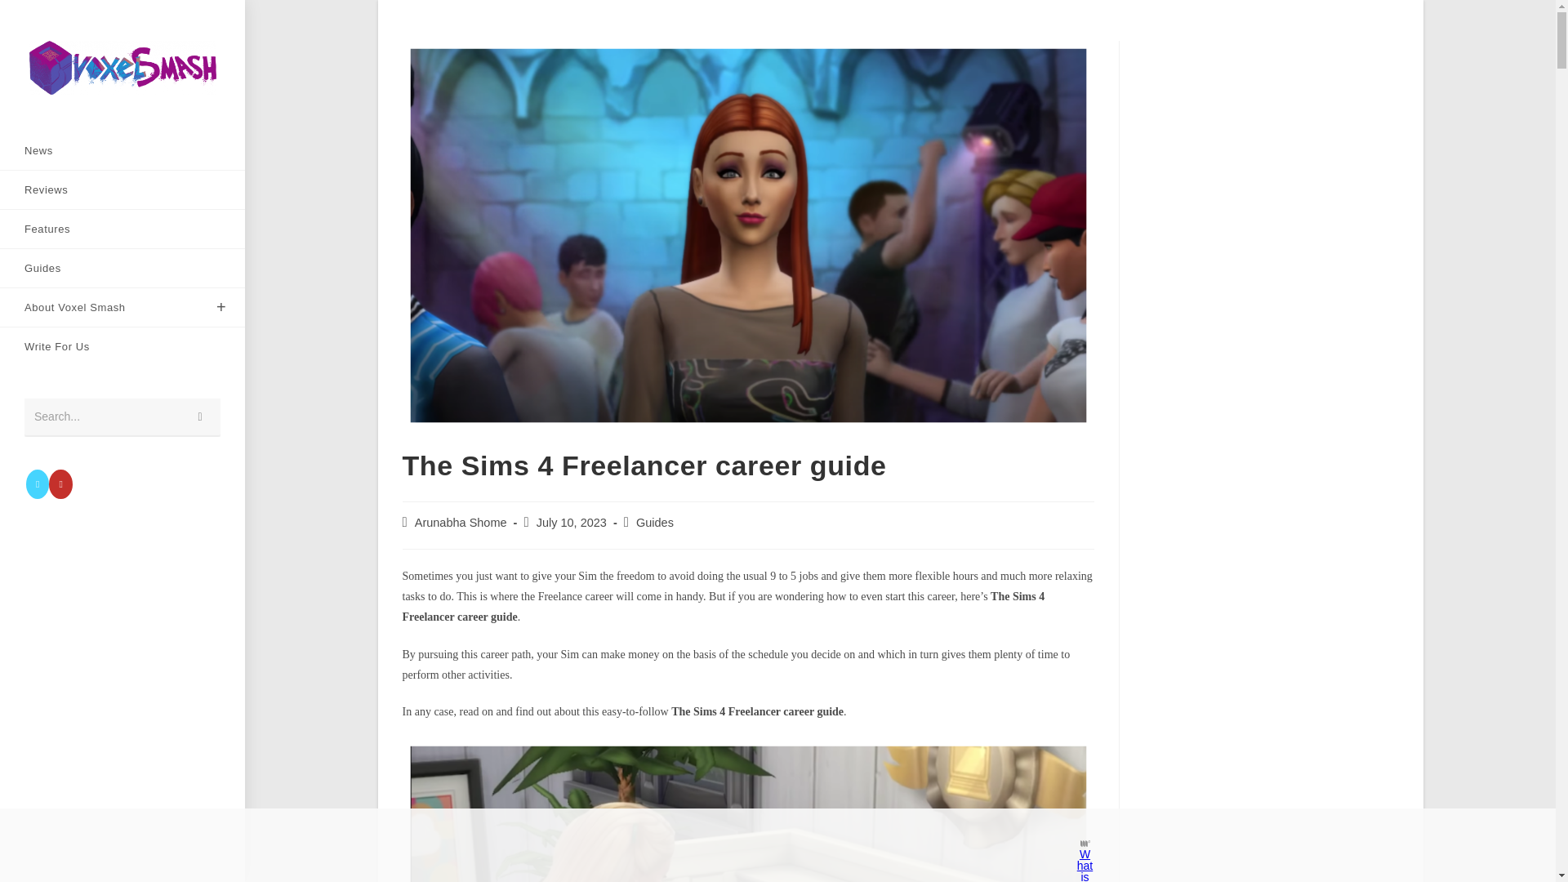 The image size is (1568, 882). I want to click on News, so click(122, 150).